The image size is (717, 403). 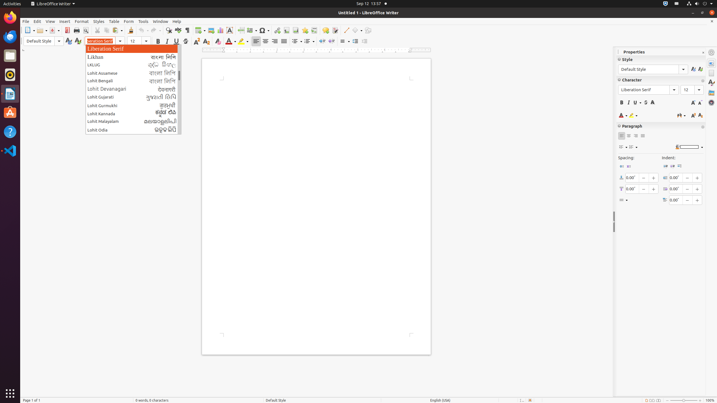 What do you see at coordinates (10, 93) in the screenshot?
I see `LibreOffice Writer` at bounding box center [10, 93].